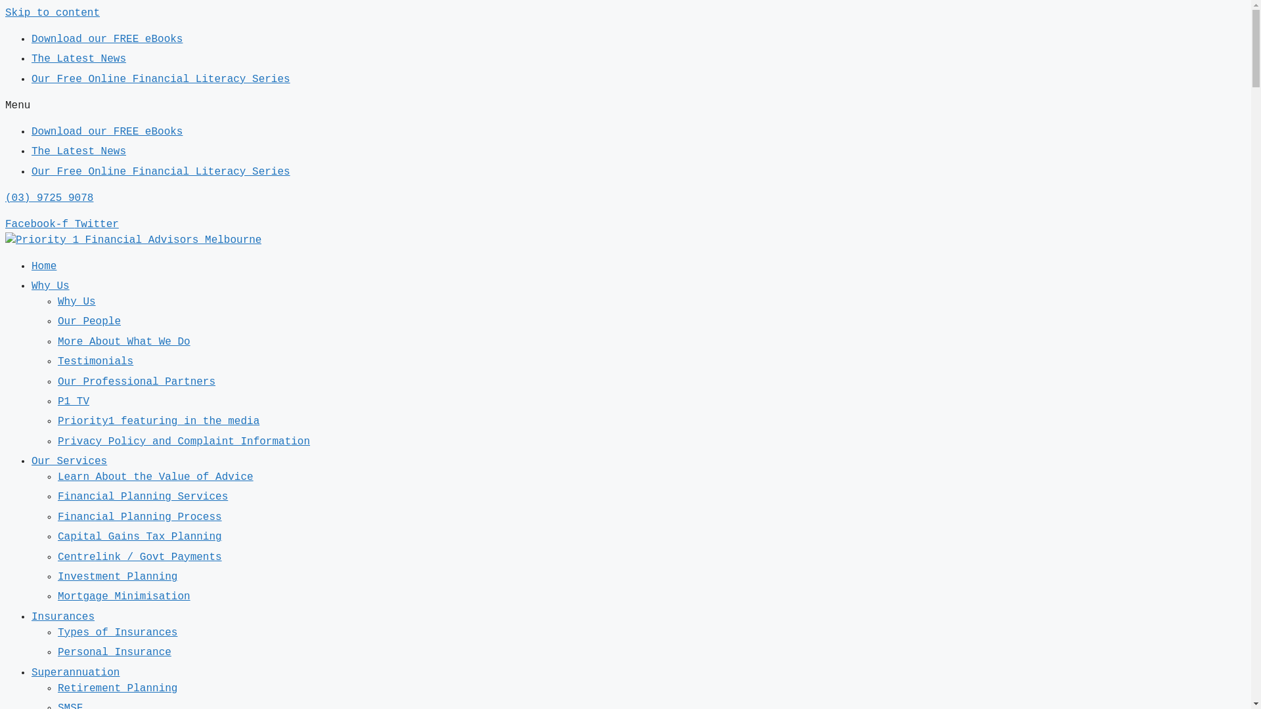 This screenshot has height=709, width=1261. I want to click on Capital Gains Tax Planning, so click(140, 537).